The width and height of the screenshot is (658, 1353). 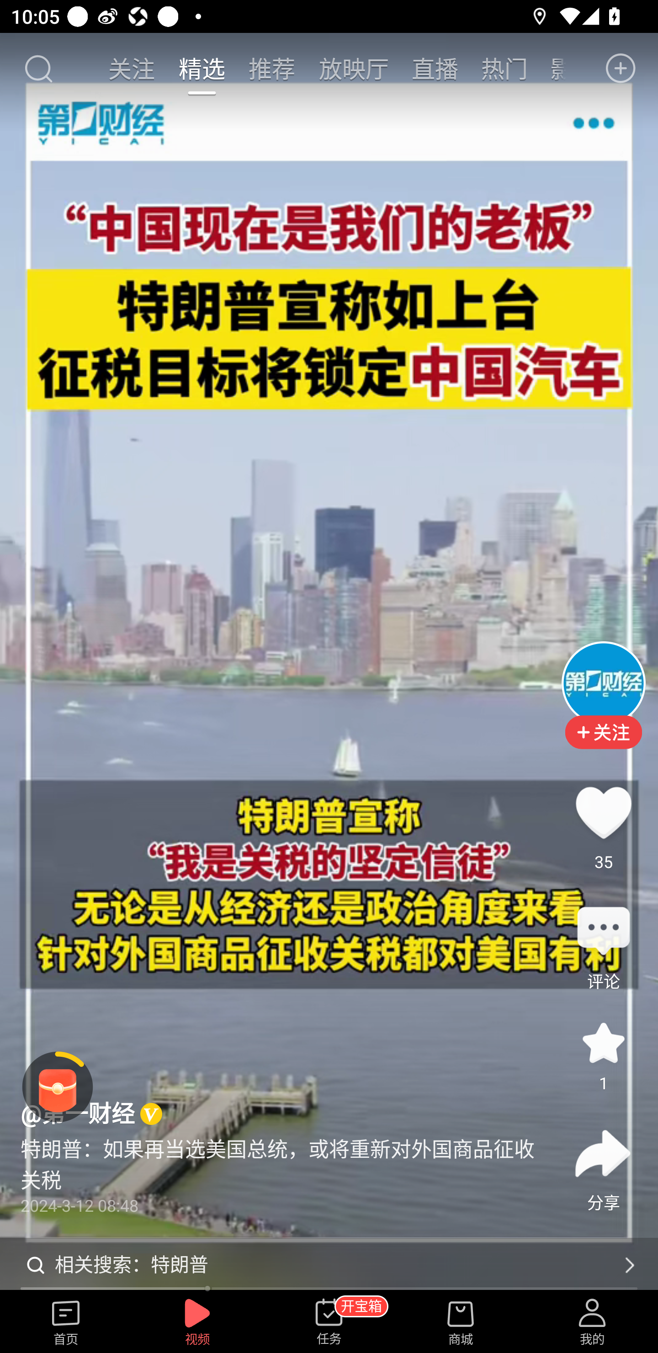 What do you see at coordinates (603, 683) in the screenshot?
I see `头像` at bounding box center [603, 683].